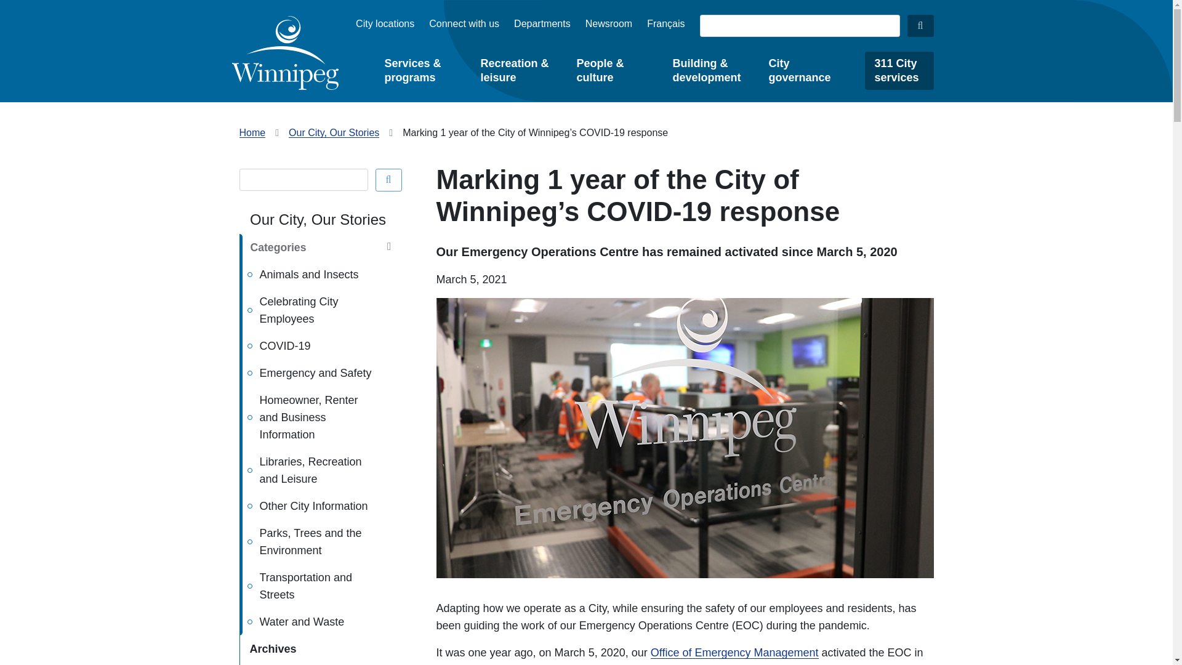 The width and height of the screenshot is (1182, 665). What do you see at coordinates (464, 23) in the screenshot?
I see `Connect with us` at bounding box center [464, 23].